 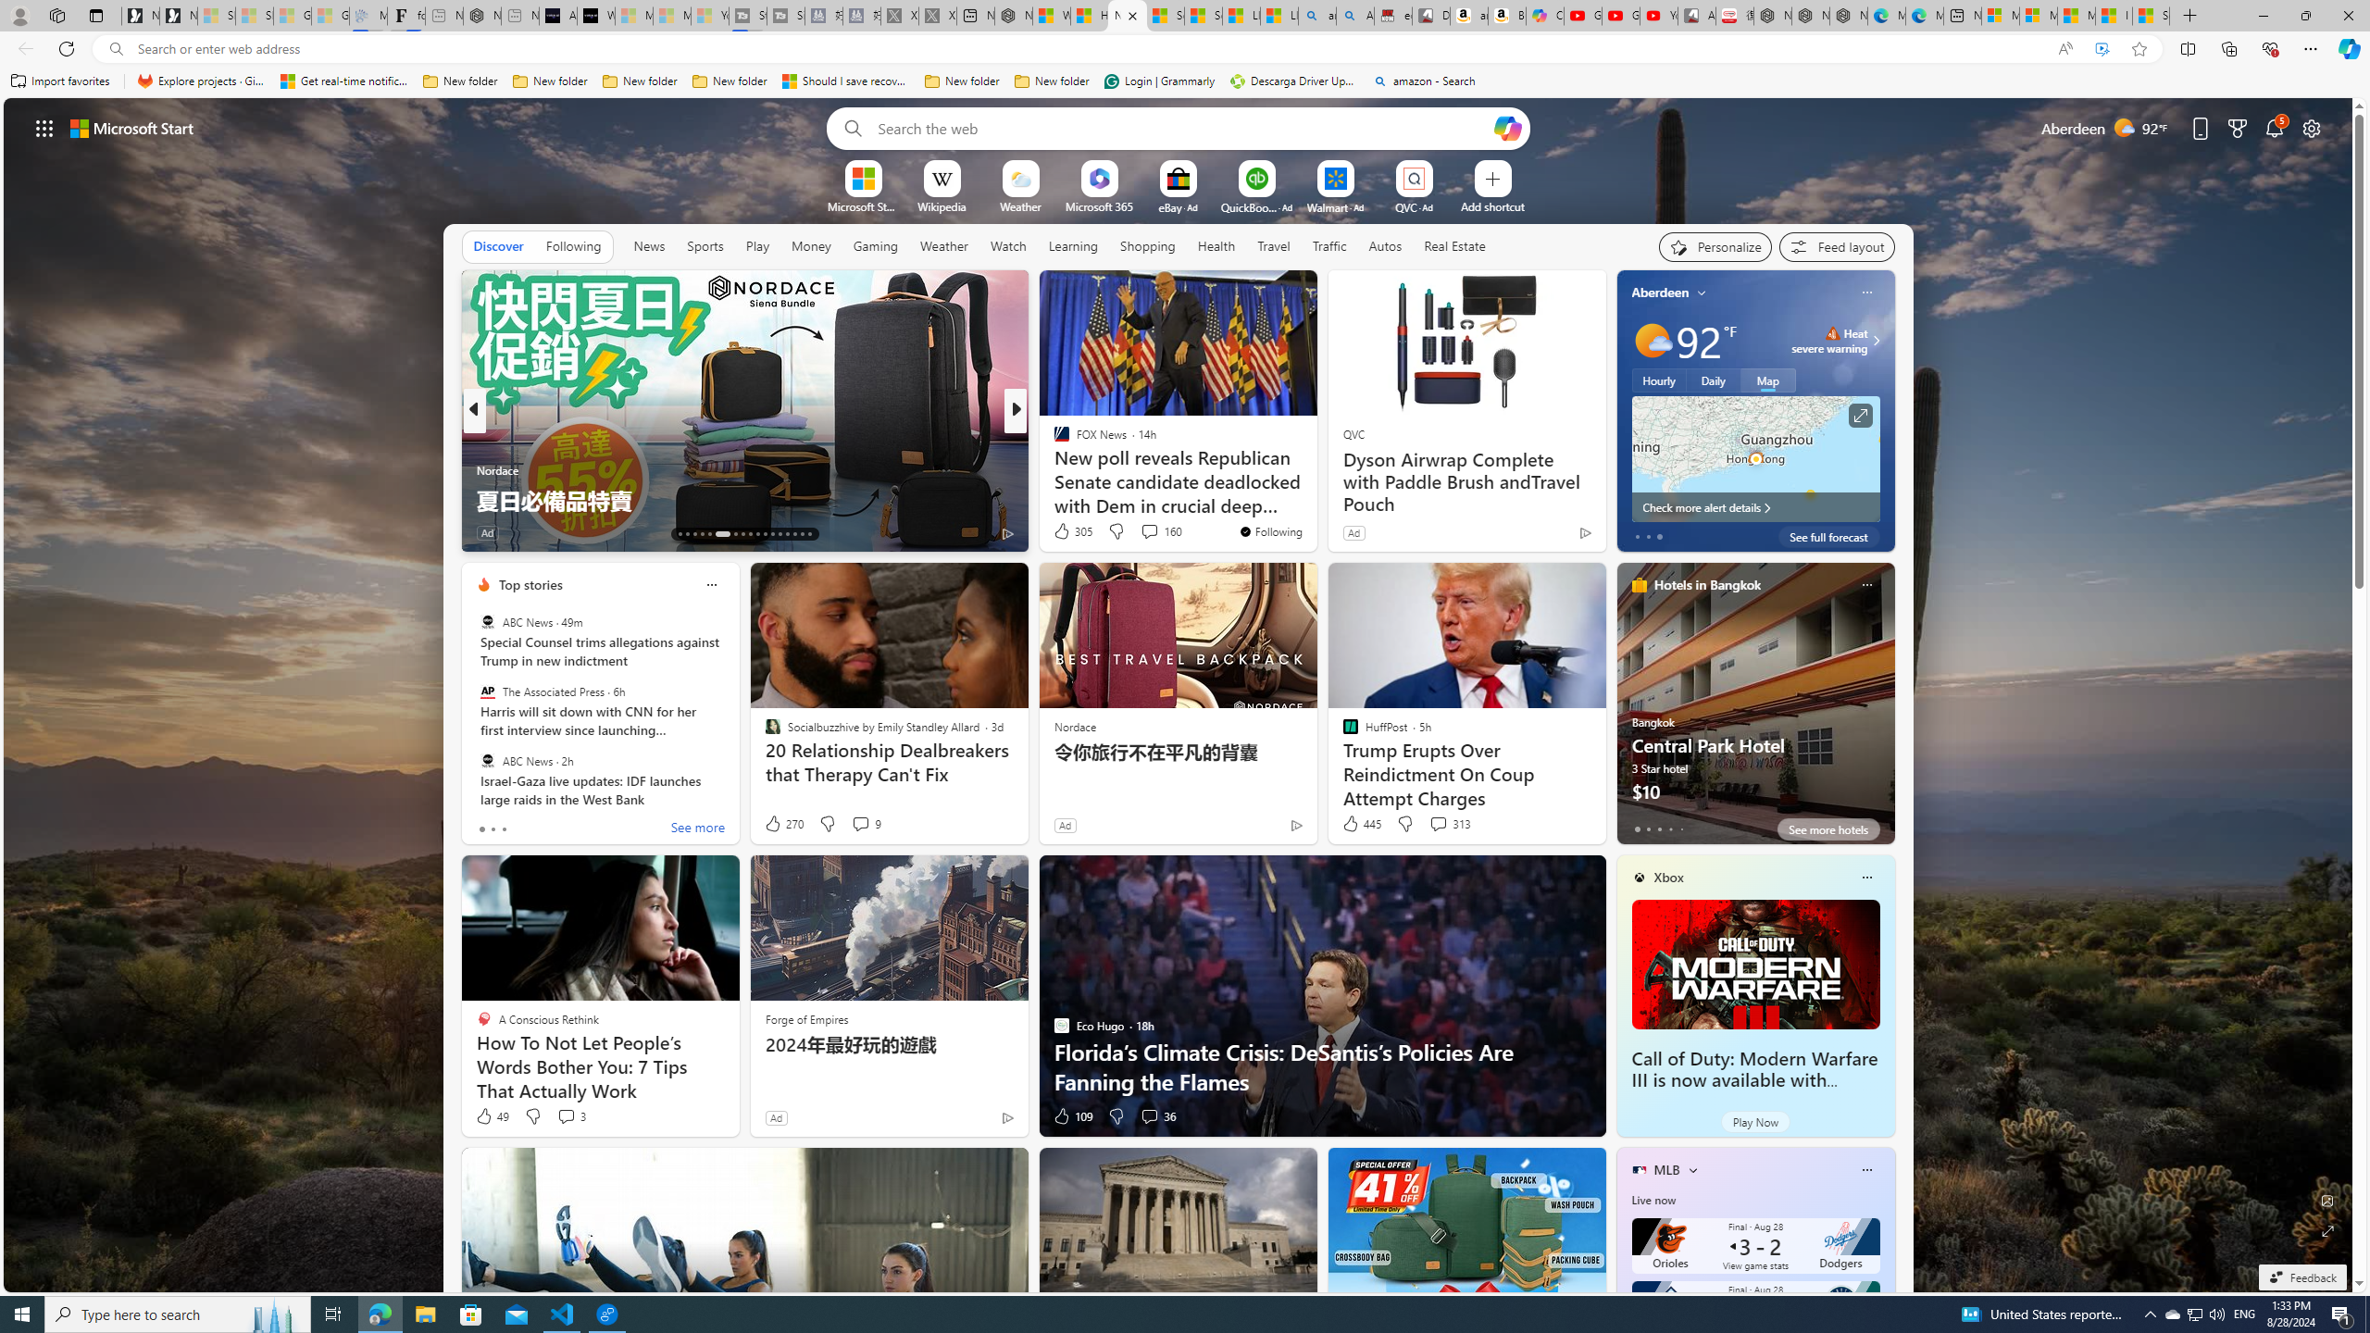 I want to click on View comments 5 Comment, so click(x=1142, y=533).